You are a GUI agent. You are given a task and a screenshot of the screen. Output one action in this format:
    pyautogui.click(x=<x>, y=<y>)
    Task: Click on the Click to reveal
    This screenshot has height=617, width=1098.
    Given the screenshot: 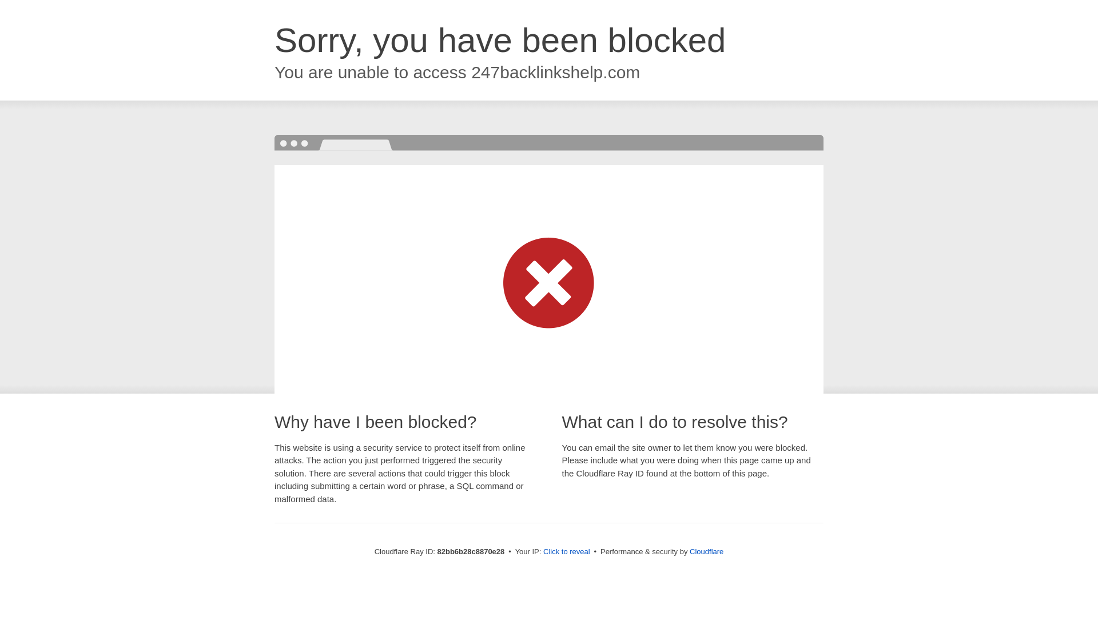 What is the action you would take?
    pyautogui.click(x=567, y=552)
    